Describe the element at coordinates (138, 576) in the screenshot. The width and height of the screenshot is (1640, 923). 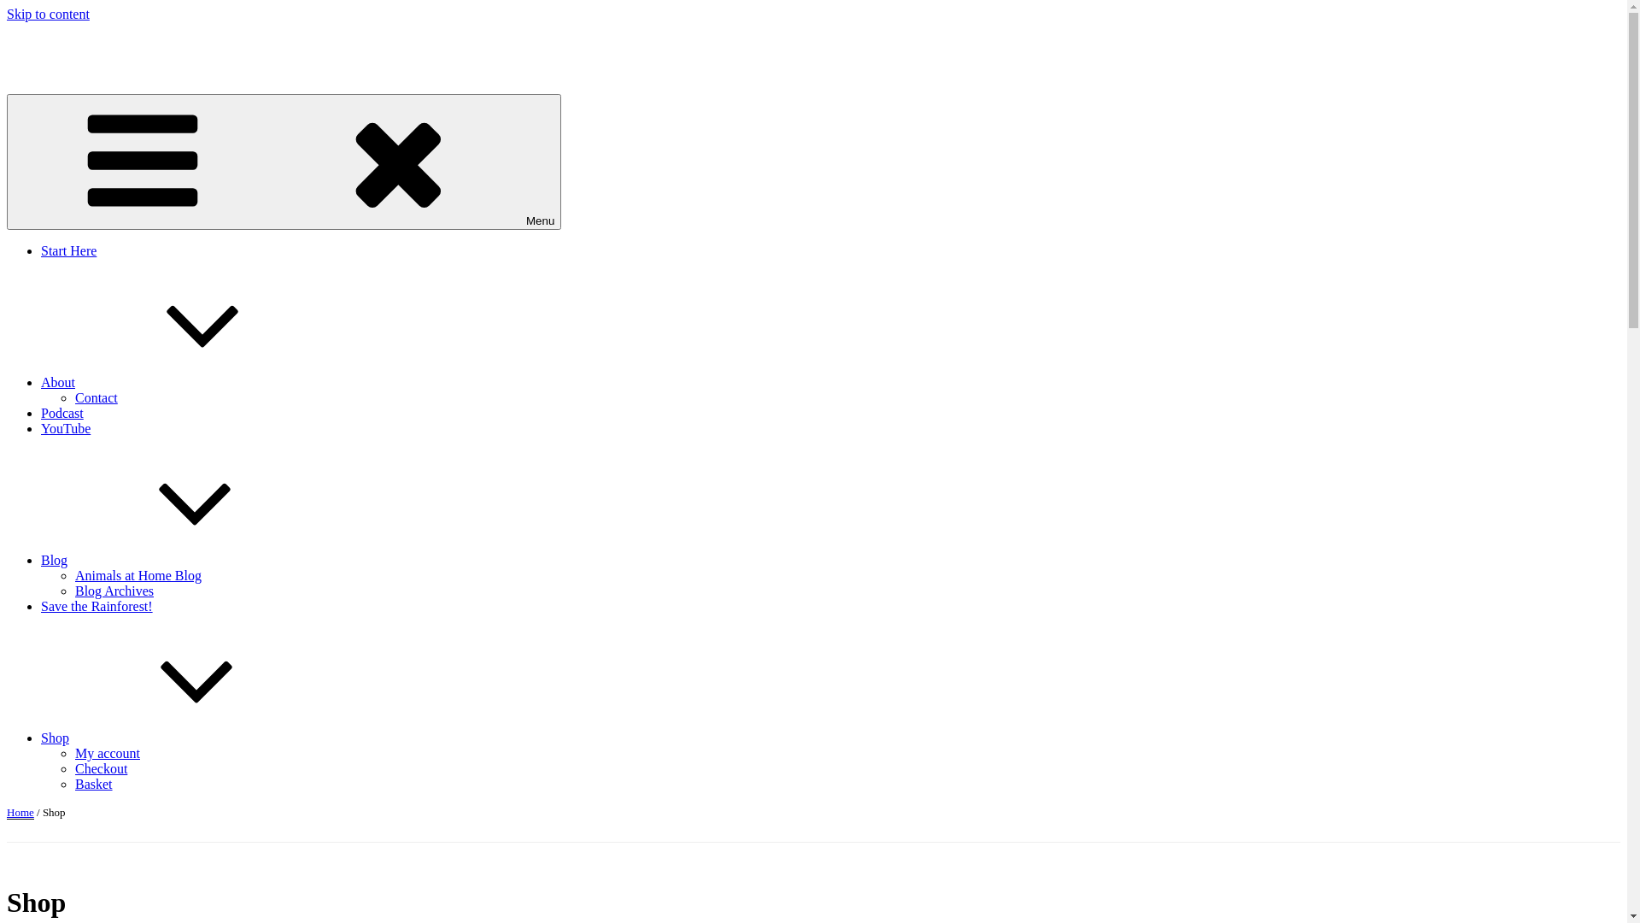
I see `Animals at Home Blog` at that location.